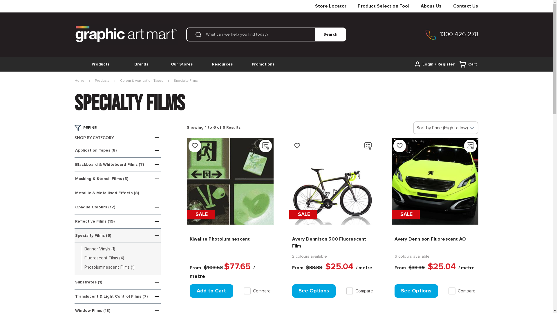  I want to click on Cart, so click(468, 64).